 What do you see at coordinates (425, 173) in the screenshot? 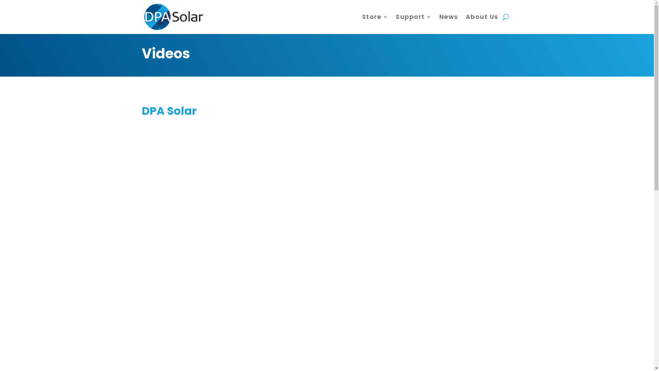
I see `YouTube video player` at bounding box center [425, 173].